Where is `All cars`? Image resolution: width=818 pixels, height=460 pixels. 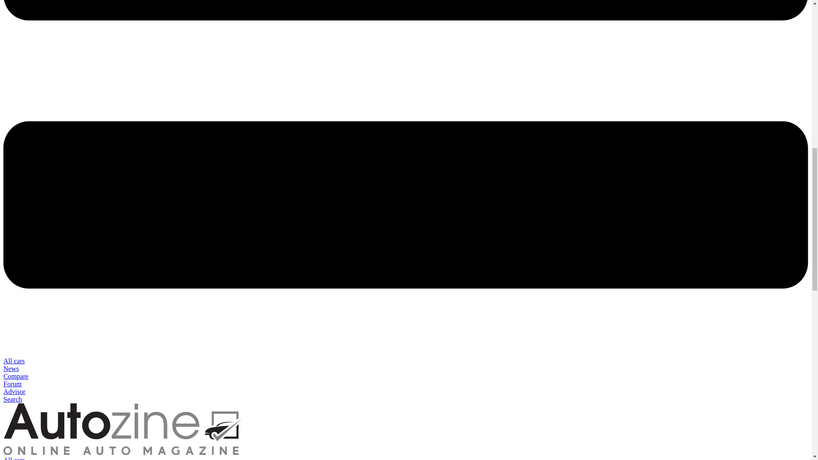
All cars is located at coordinates (14, 458).